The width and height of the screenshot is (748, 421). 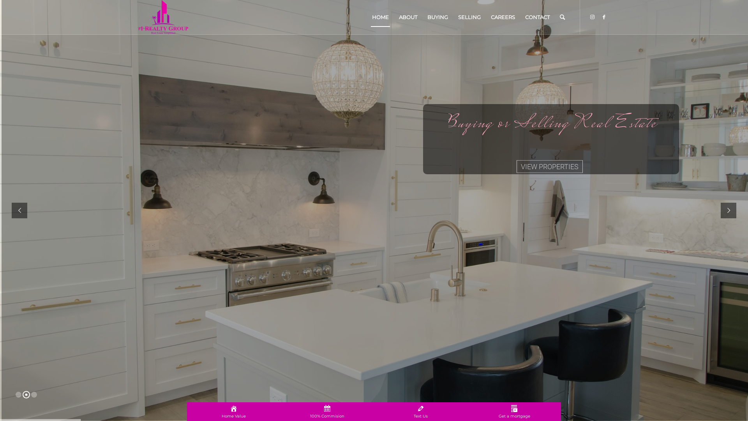 I want to click on CONTACT, so click(x=538, y=17).